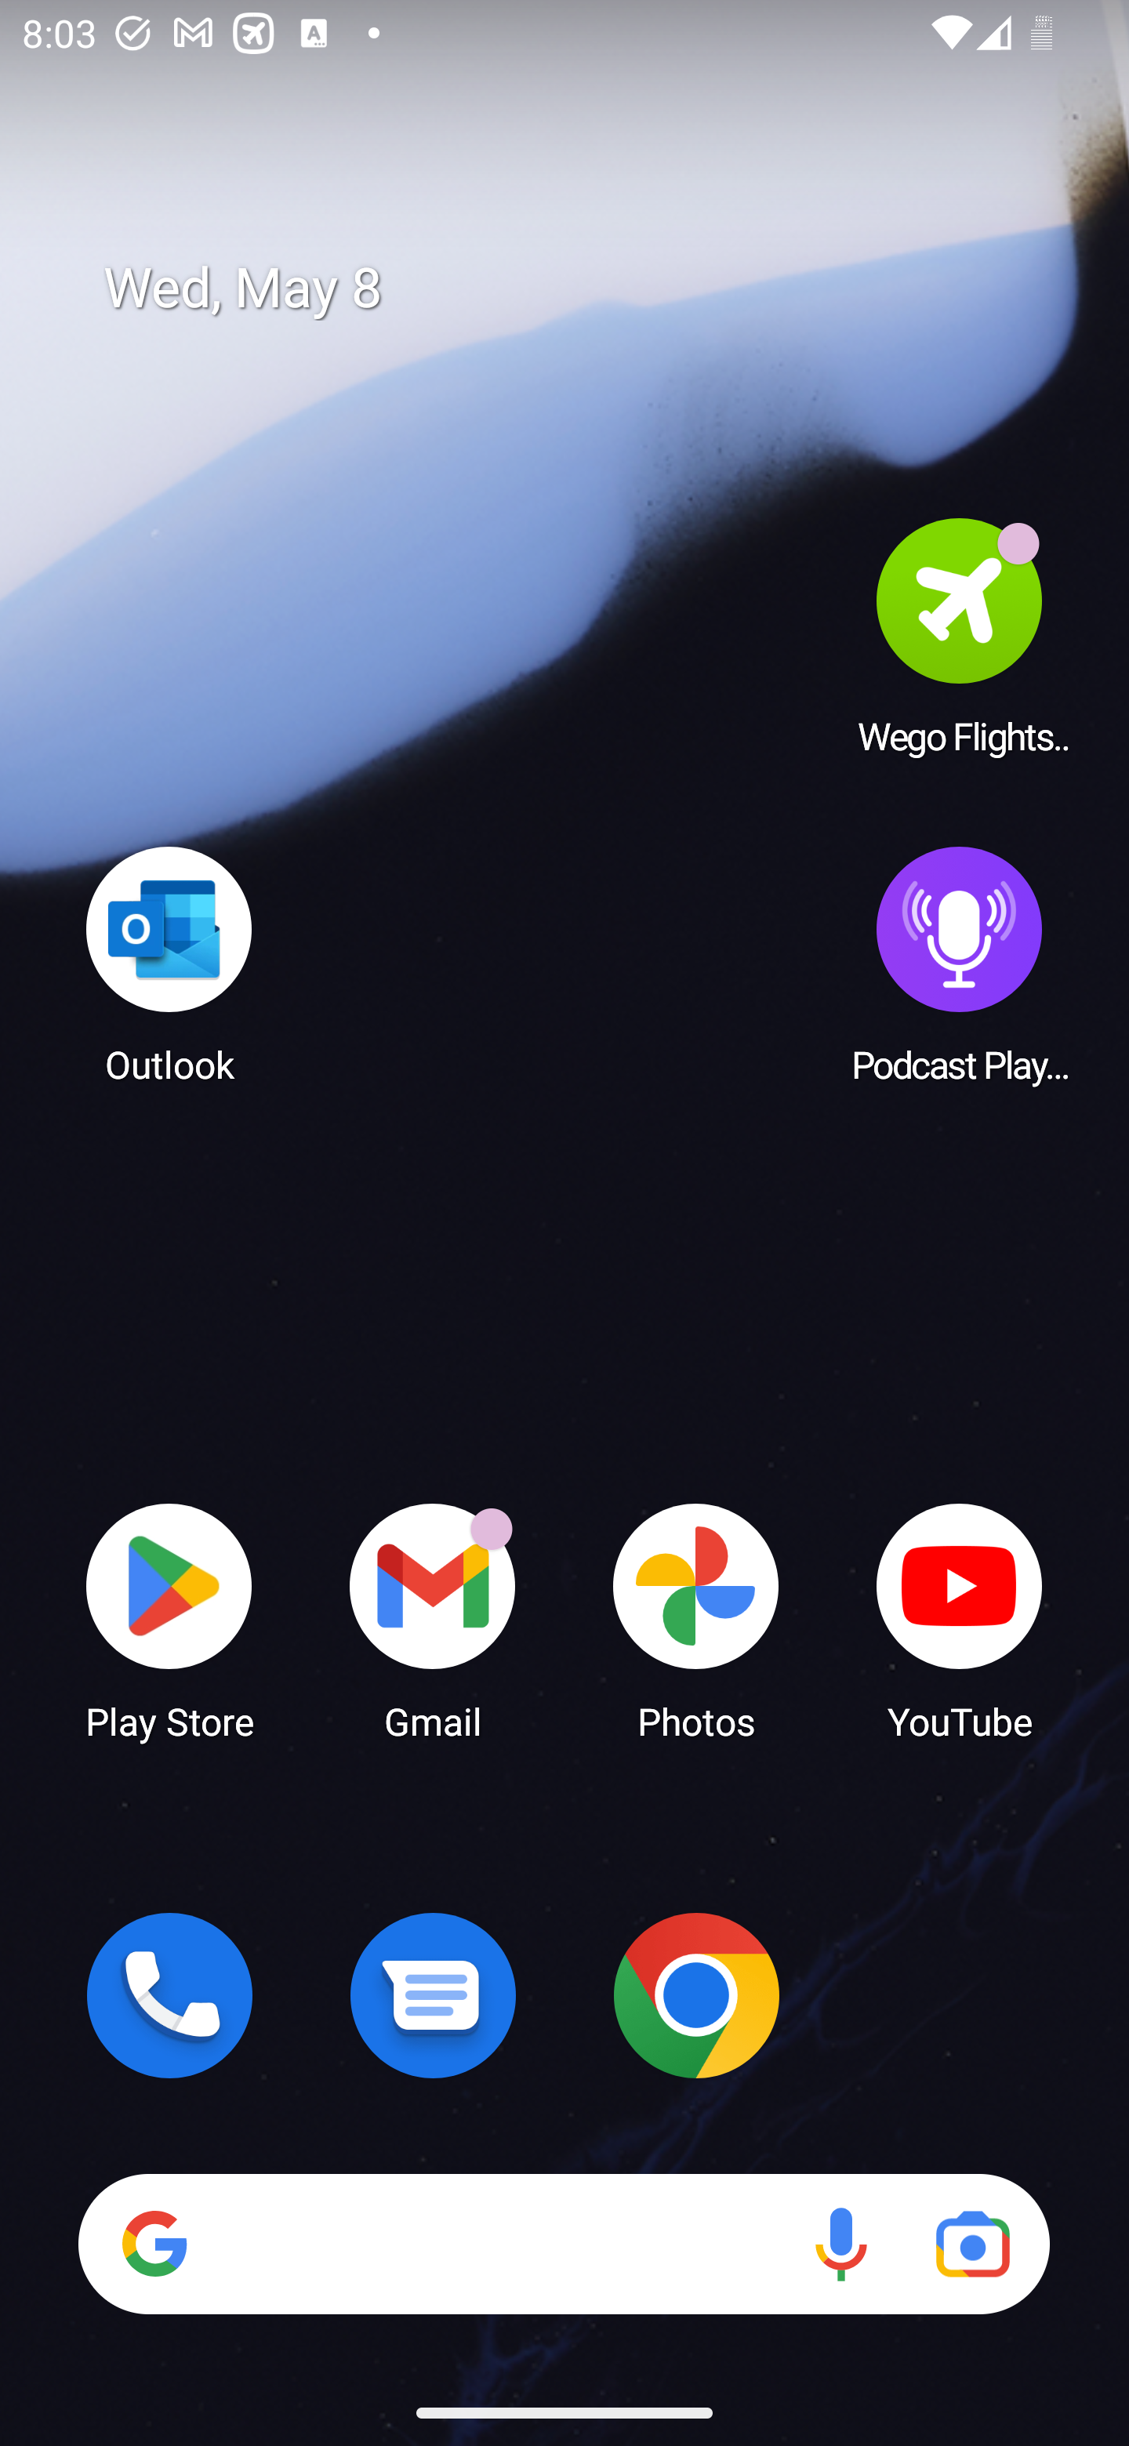  Describe the element at coordinates (169, 1620) in the screenshot. I see `Play Store` at that location.